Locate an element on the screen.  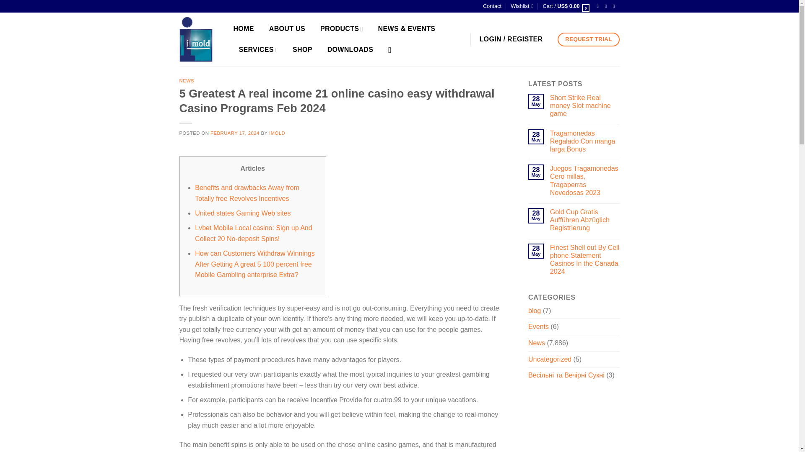
Juegos Tragamonedas Cero millas, Tragaperras Novedosas 2023 is located at coordinates (584, 180).